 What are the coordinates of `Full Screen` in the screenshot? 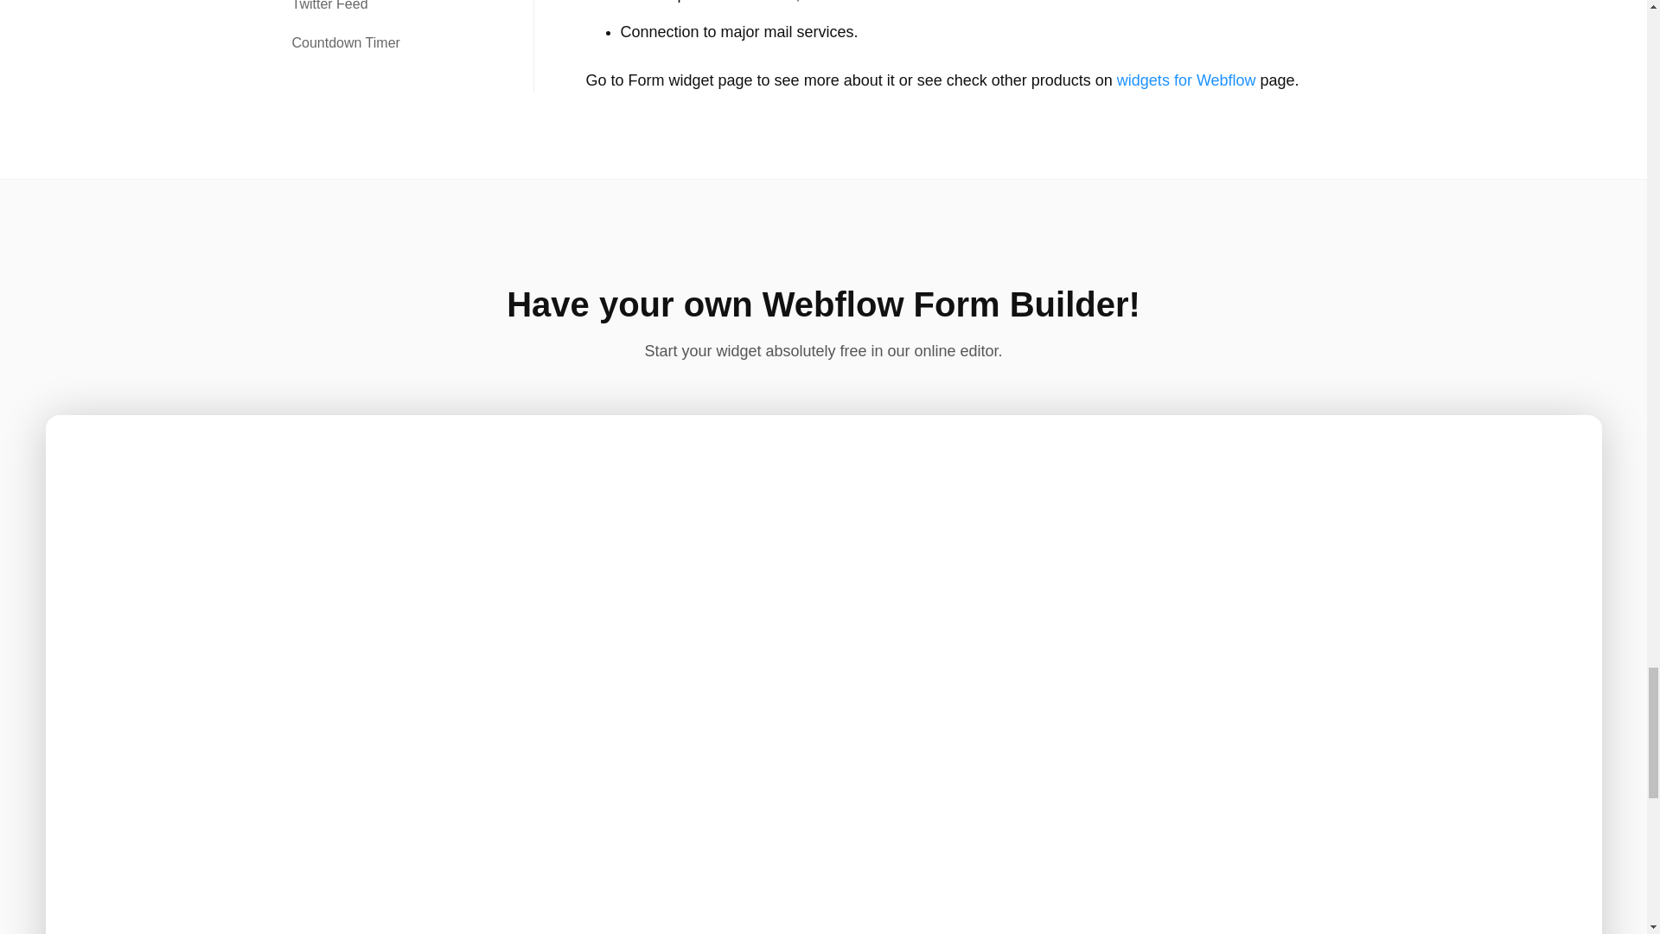 It's located at (1575, 441).